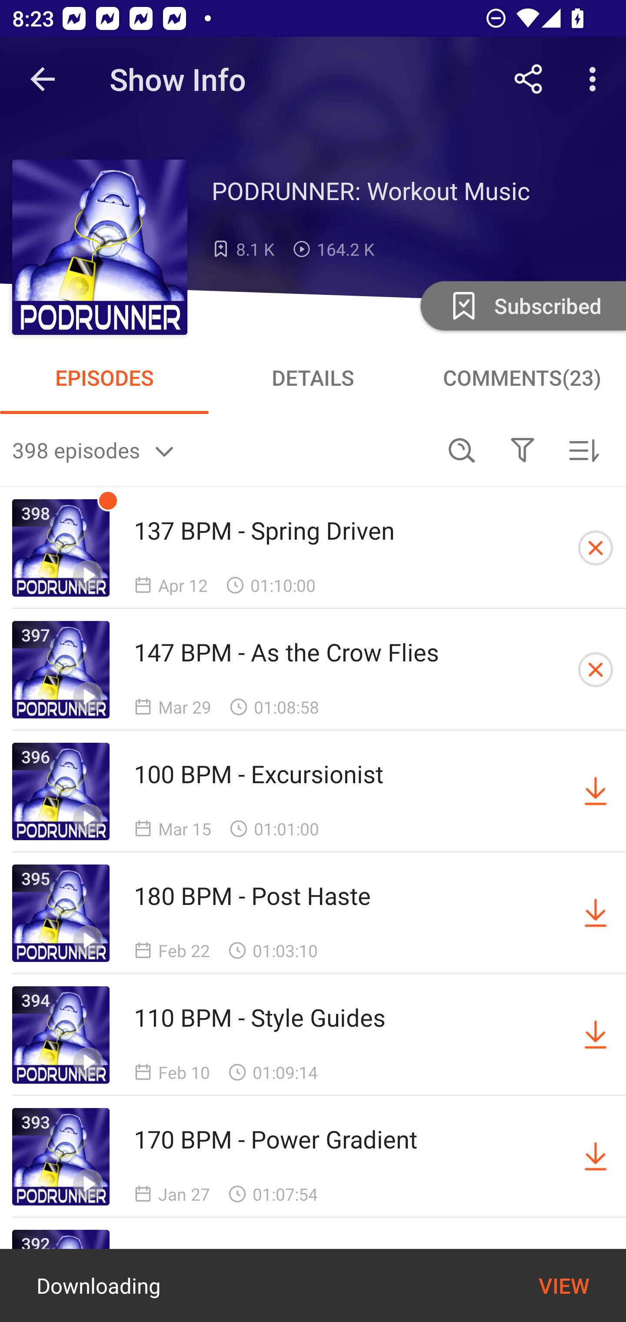 The height and width of the screenshot is (1322, 626). What do you see at coordinates (596, 669) in the screenshot?
I see `Cancel Downloading` at bounding box center [596, 669].